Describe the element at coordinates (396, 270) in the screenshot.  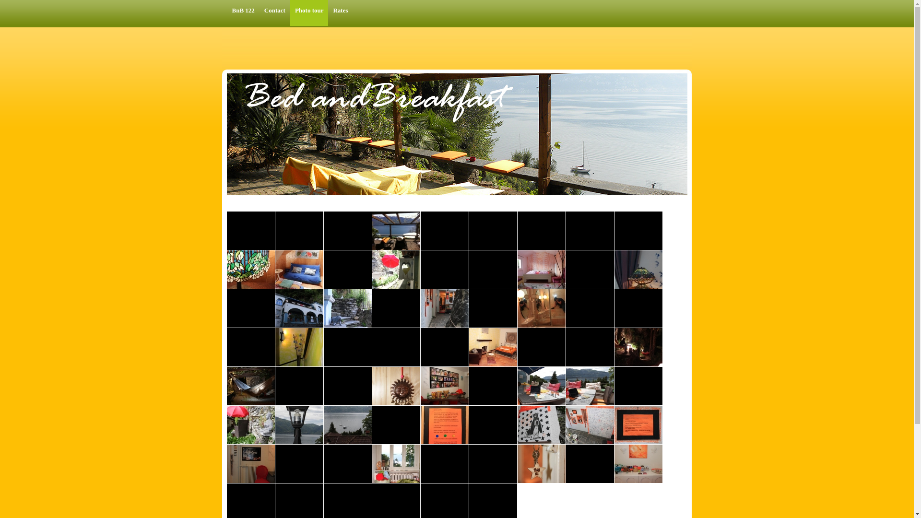
I see `You are viewing the image with filename bnb122_1229.jpg` at that location.